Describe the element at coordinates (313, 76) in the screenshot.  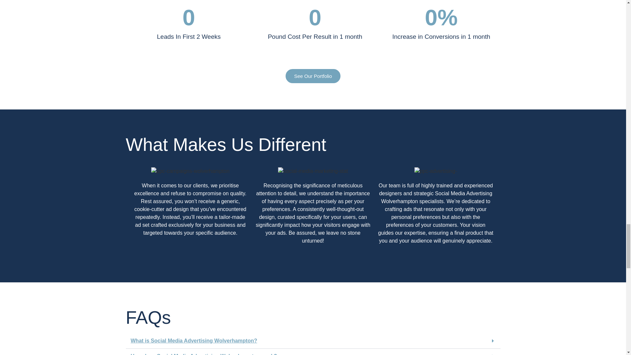
I see `See Our Portfolio` at that location.